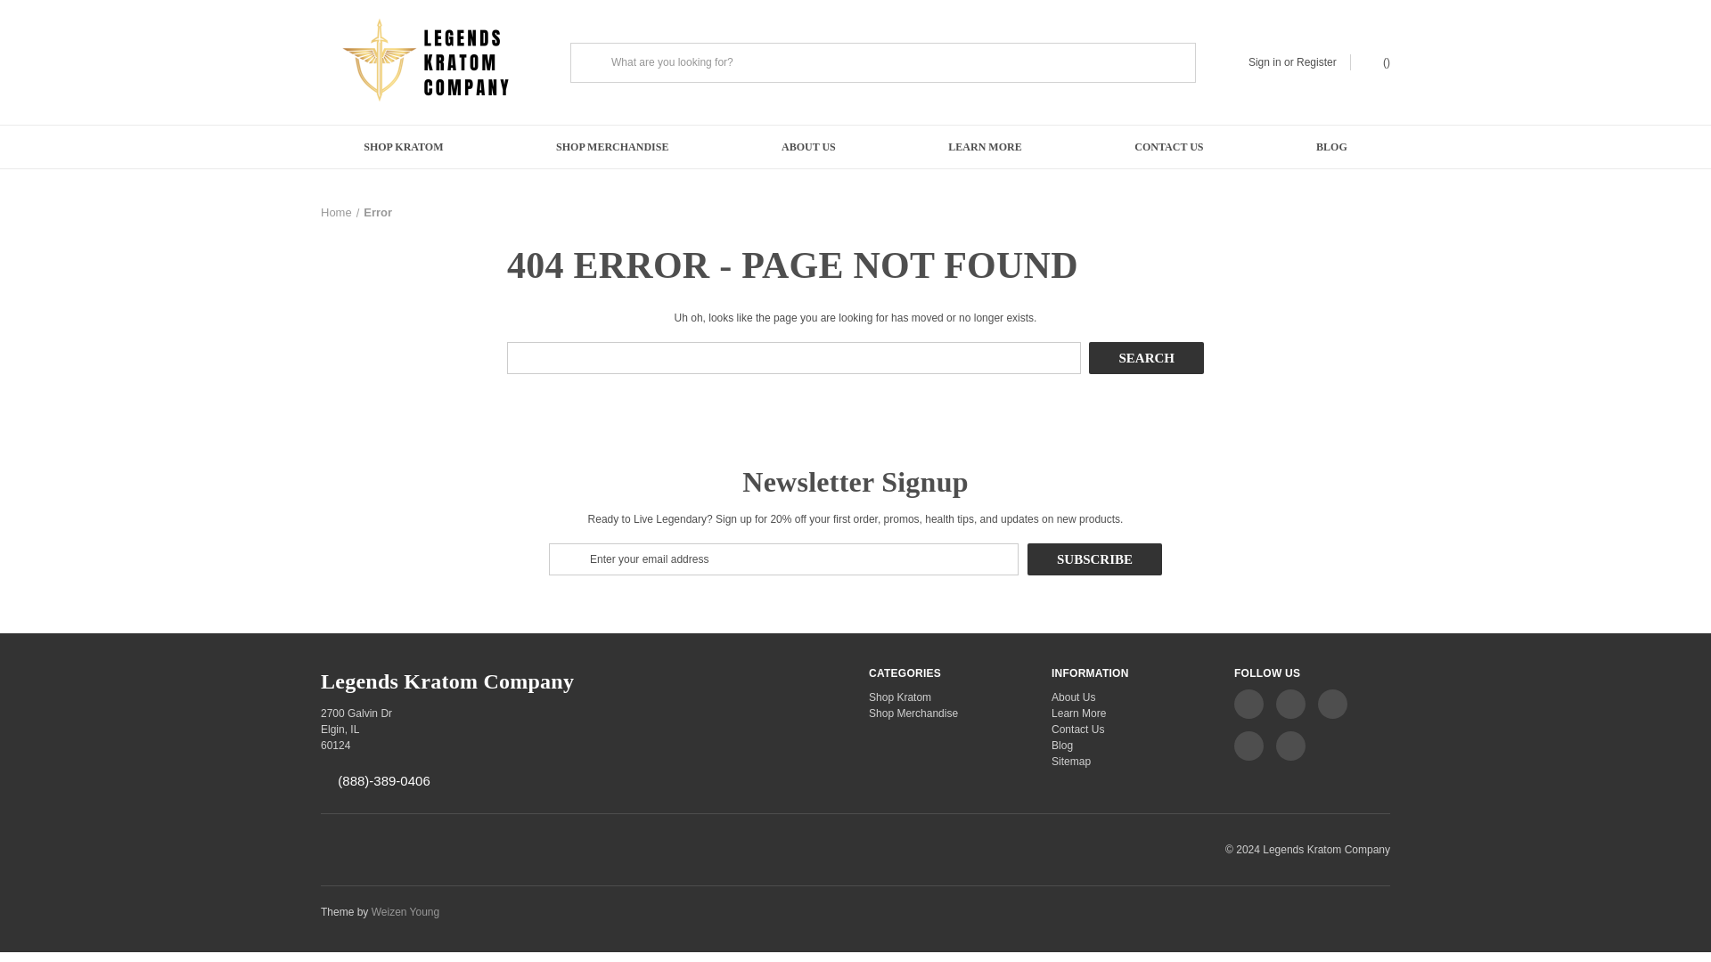 The width and height of the screenshot is (1711, 962). What do you see at coordinates (1316, 61) in the screenshot?
I see `Register` at bounding box center [1316, 61].